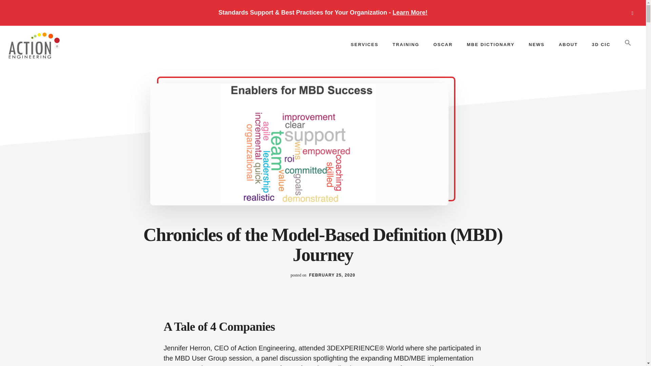 Image resolution: width=651 pixels, height=366 pixels. What do you see at coordinates (59, 46) in the screenshot?
I see `ACTION ENGINEERING` at bounding box center [59, 46].